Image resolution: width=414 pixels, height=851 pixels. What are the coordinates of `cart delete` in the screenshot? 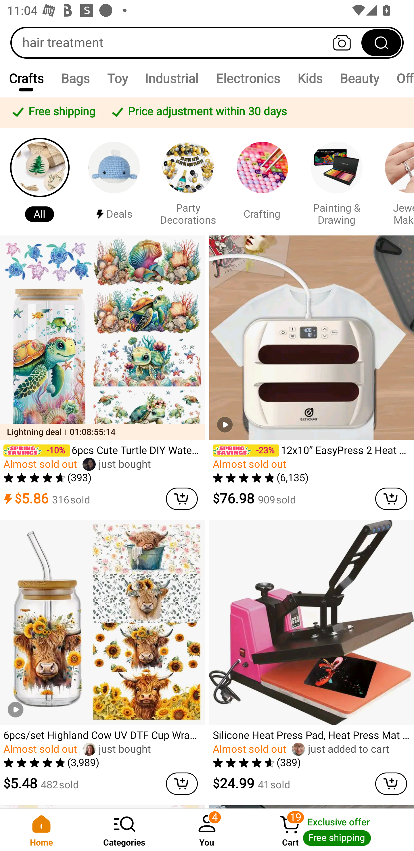 It's located at (391, 784).